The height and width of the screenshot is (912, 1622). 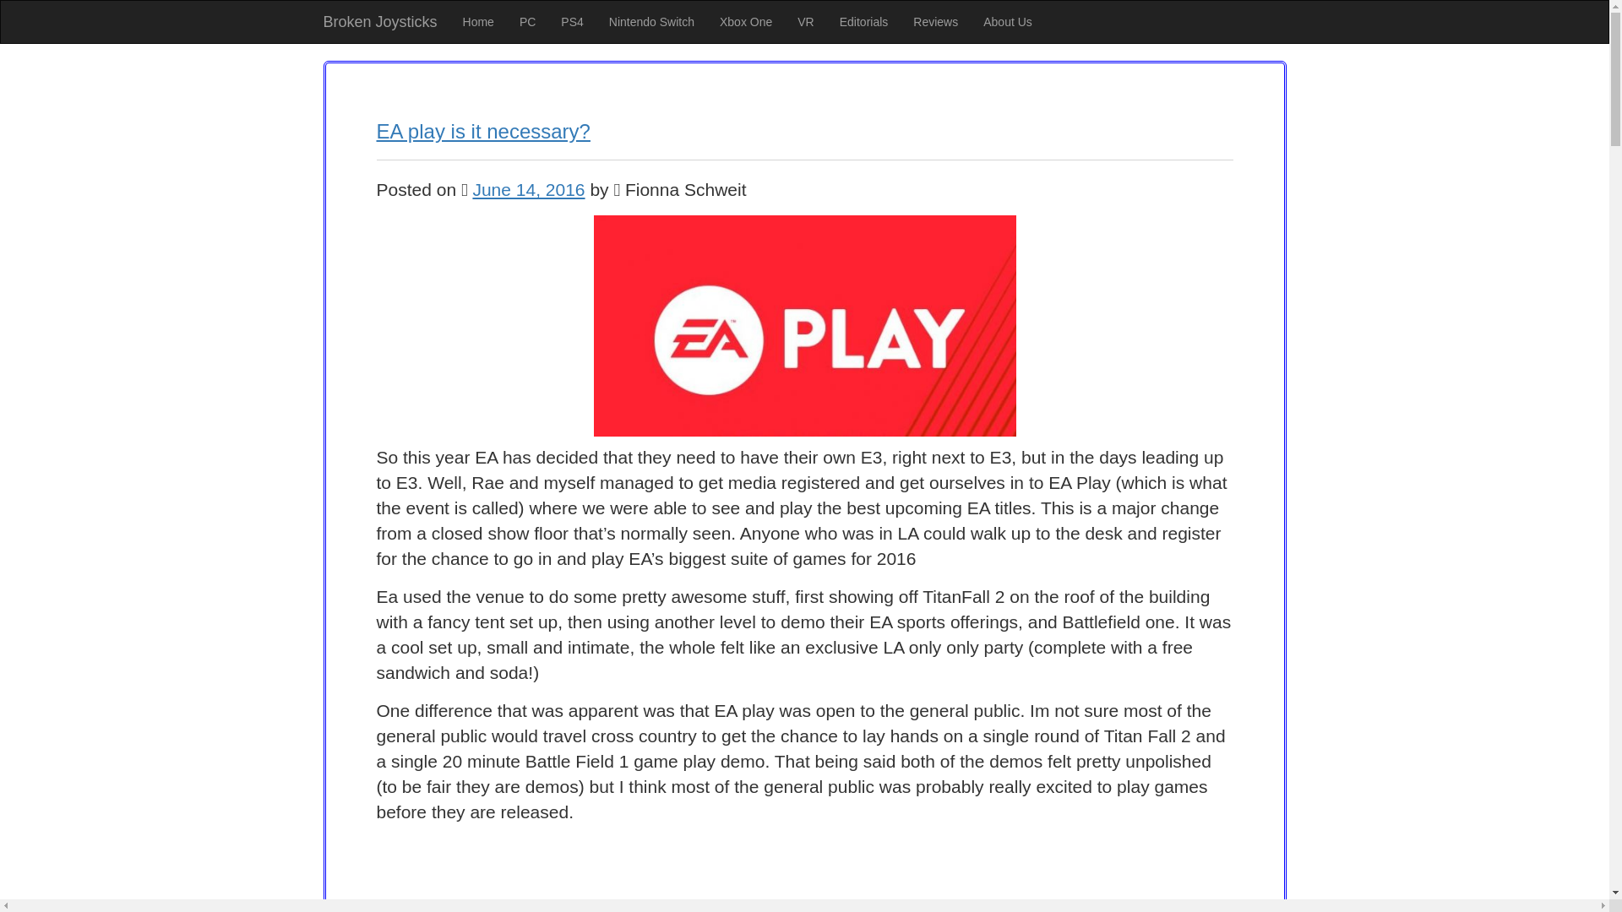 I want to click on Nintendo Switch, so click(x=652, y=22).